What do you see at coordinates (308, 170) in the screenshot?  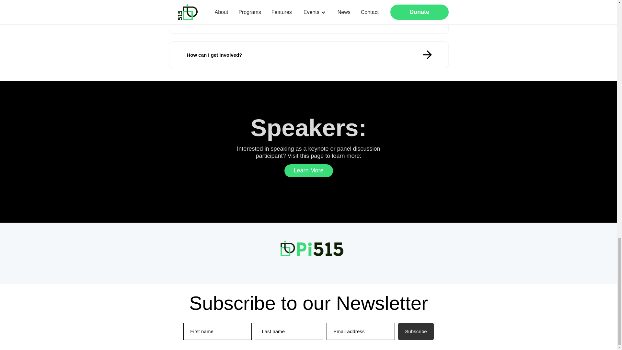 I see `Learn More` at bounding box center [308, 170].